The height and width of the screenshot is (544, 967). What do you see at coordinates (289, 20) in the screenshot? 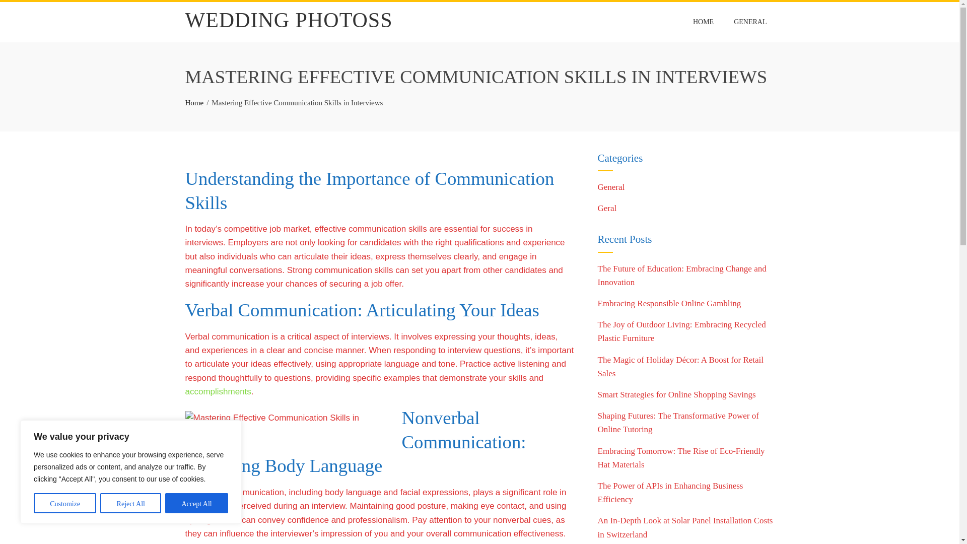
I see `WEDDING PHOTOSS` at bounding box center [289, 20].